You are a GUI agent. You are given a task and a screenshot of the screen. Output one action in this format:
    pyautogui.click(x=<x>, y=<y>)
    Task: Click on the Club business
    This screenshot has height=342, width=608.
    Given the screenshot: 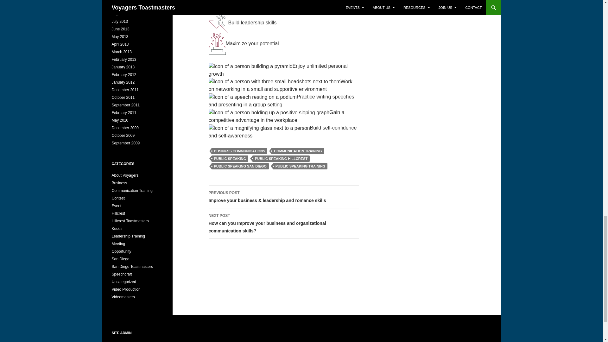 What is the action you would take?
    pyautogui.click(x=119, y=183)
    